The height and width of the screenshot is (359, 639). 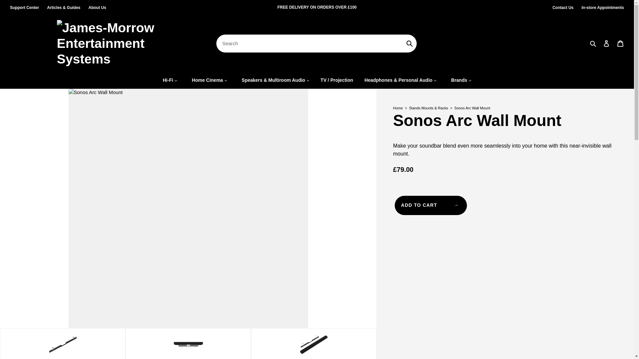 I want to click on About Us, so click(x=97, y=7).